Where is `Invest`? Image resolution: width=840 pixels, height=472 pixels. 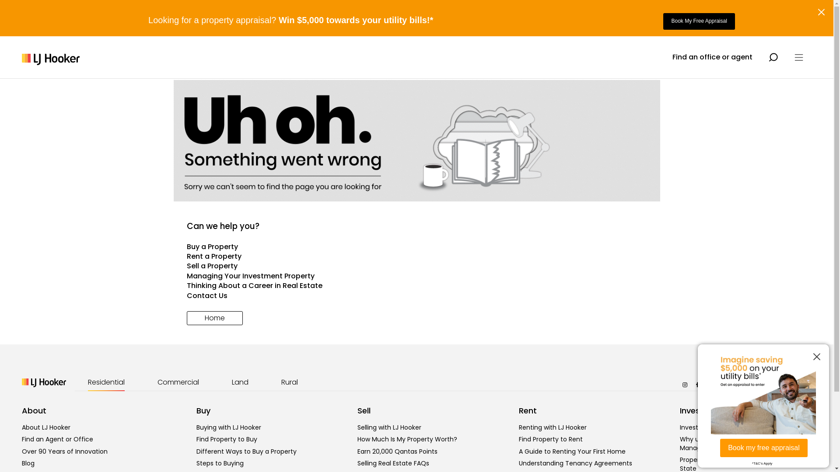
Invest is located at coordinates (692, 411).